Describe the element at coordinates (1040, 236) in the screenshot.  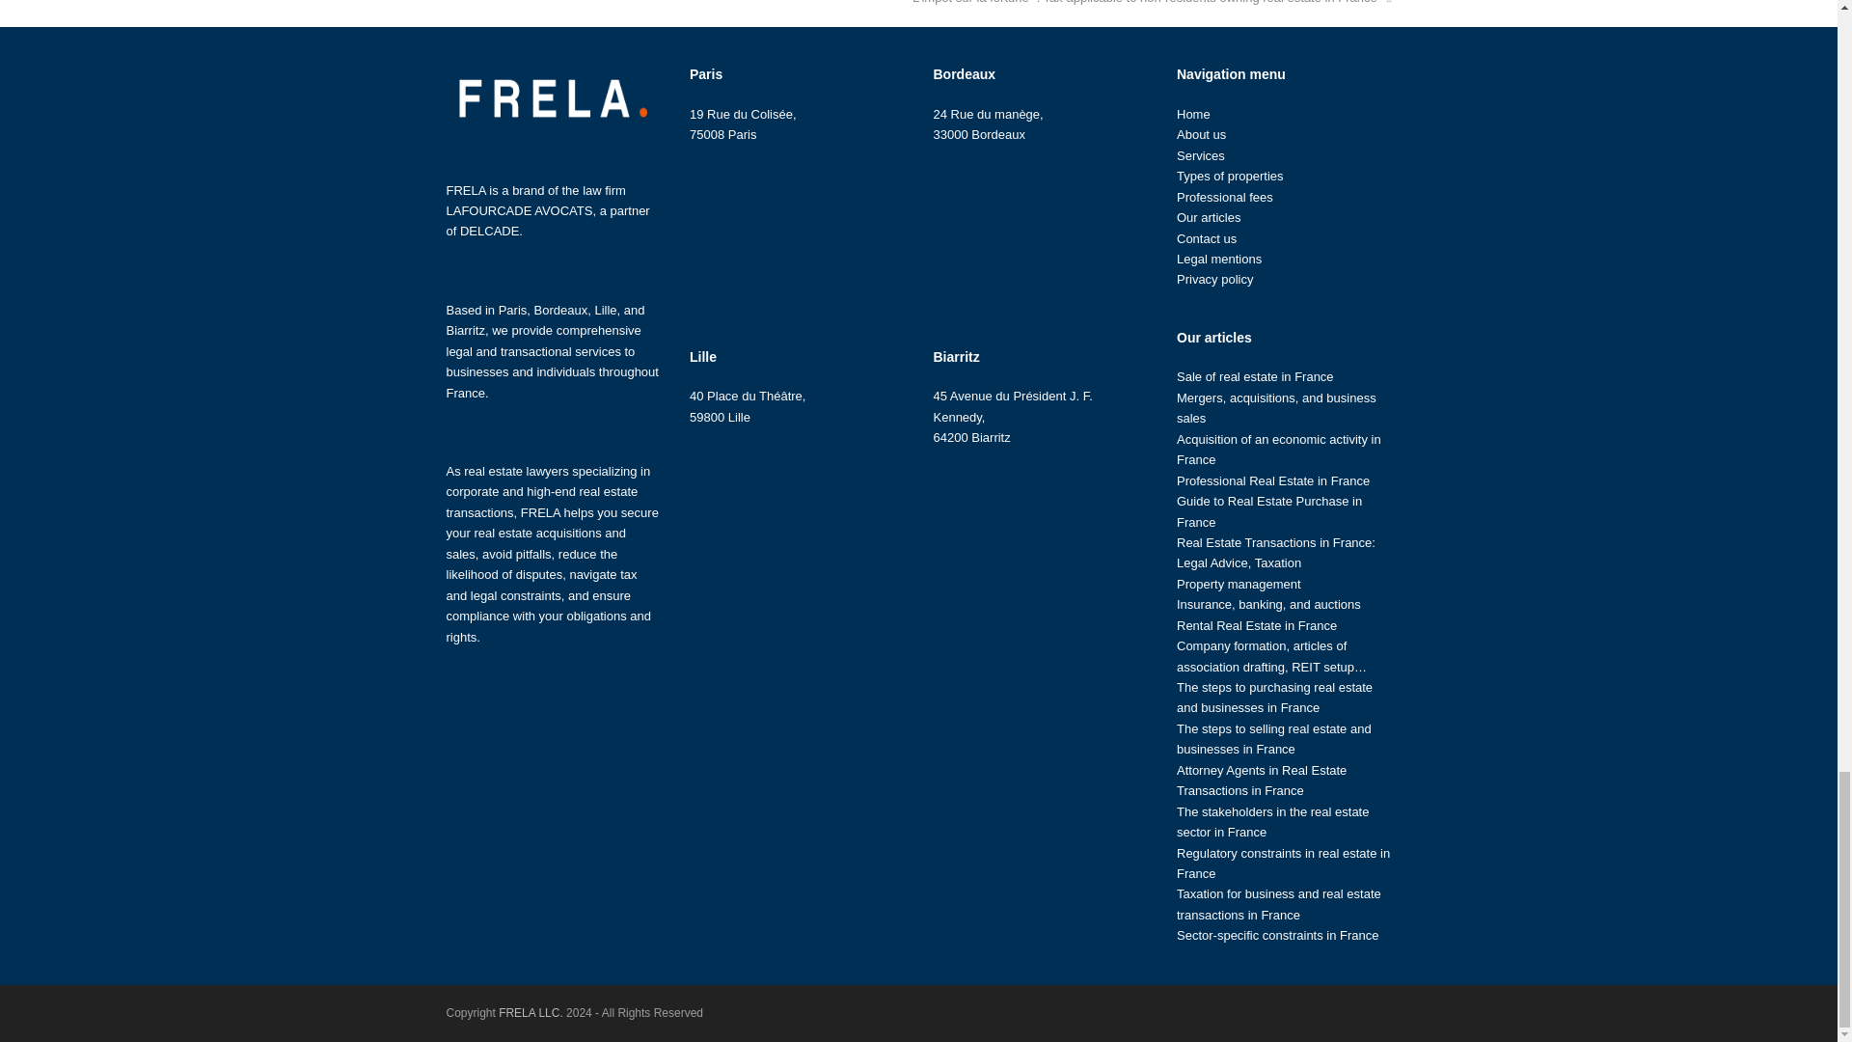
I see `Google Map` at that location.